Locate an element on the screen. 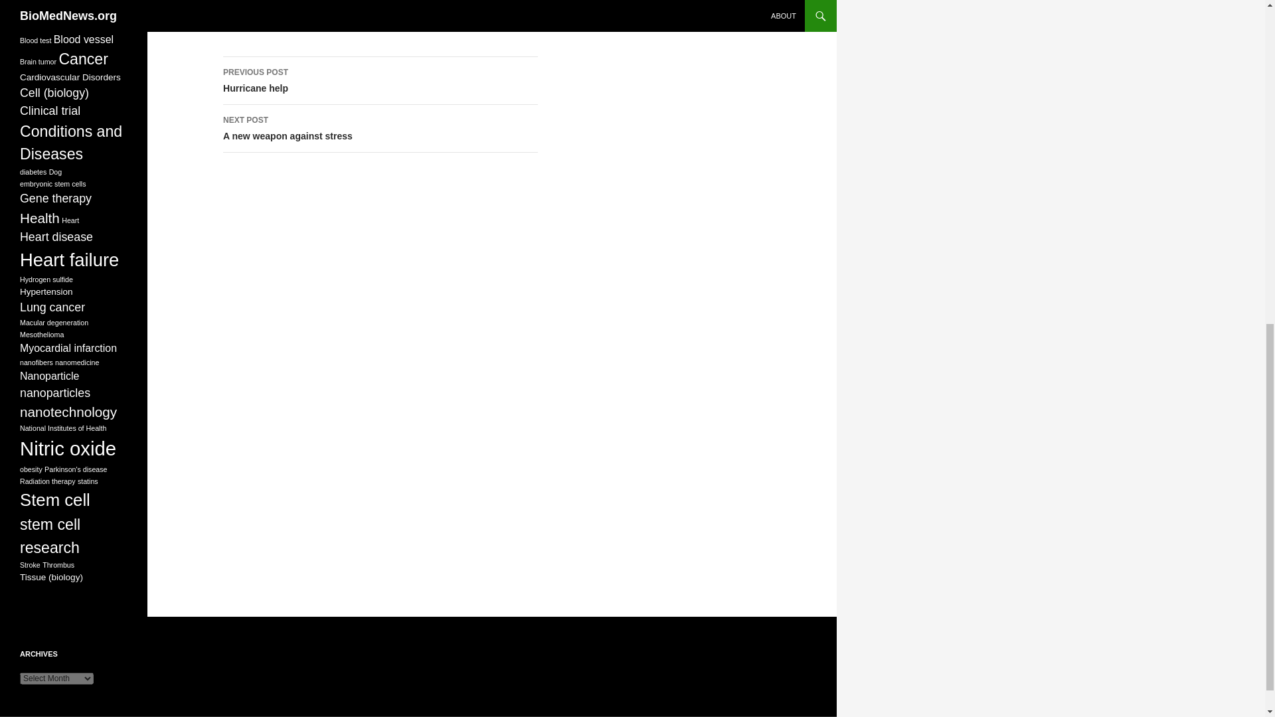 The image size is (1275, 717). Blood vessel is located at coordinates (38, 62).